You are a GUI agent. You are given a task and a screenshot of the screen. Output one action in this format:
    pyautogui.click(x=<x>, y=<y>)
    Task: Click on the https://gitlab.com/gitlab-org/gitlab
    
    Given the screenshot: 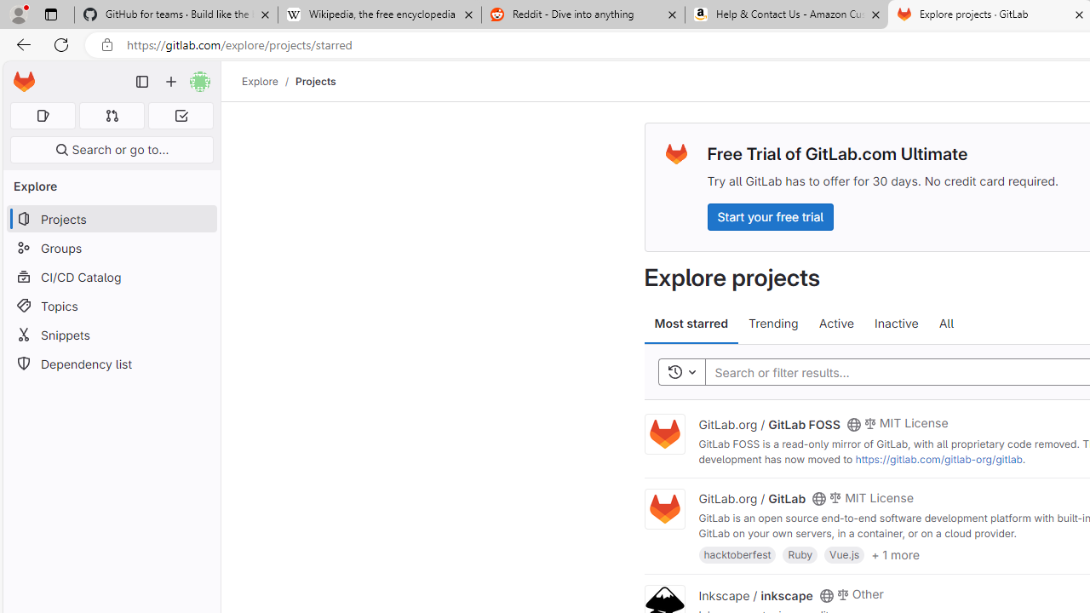 What is the action you would take?
    pyautogui.click(x=938, y=459)
    